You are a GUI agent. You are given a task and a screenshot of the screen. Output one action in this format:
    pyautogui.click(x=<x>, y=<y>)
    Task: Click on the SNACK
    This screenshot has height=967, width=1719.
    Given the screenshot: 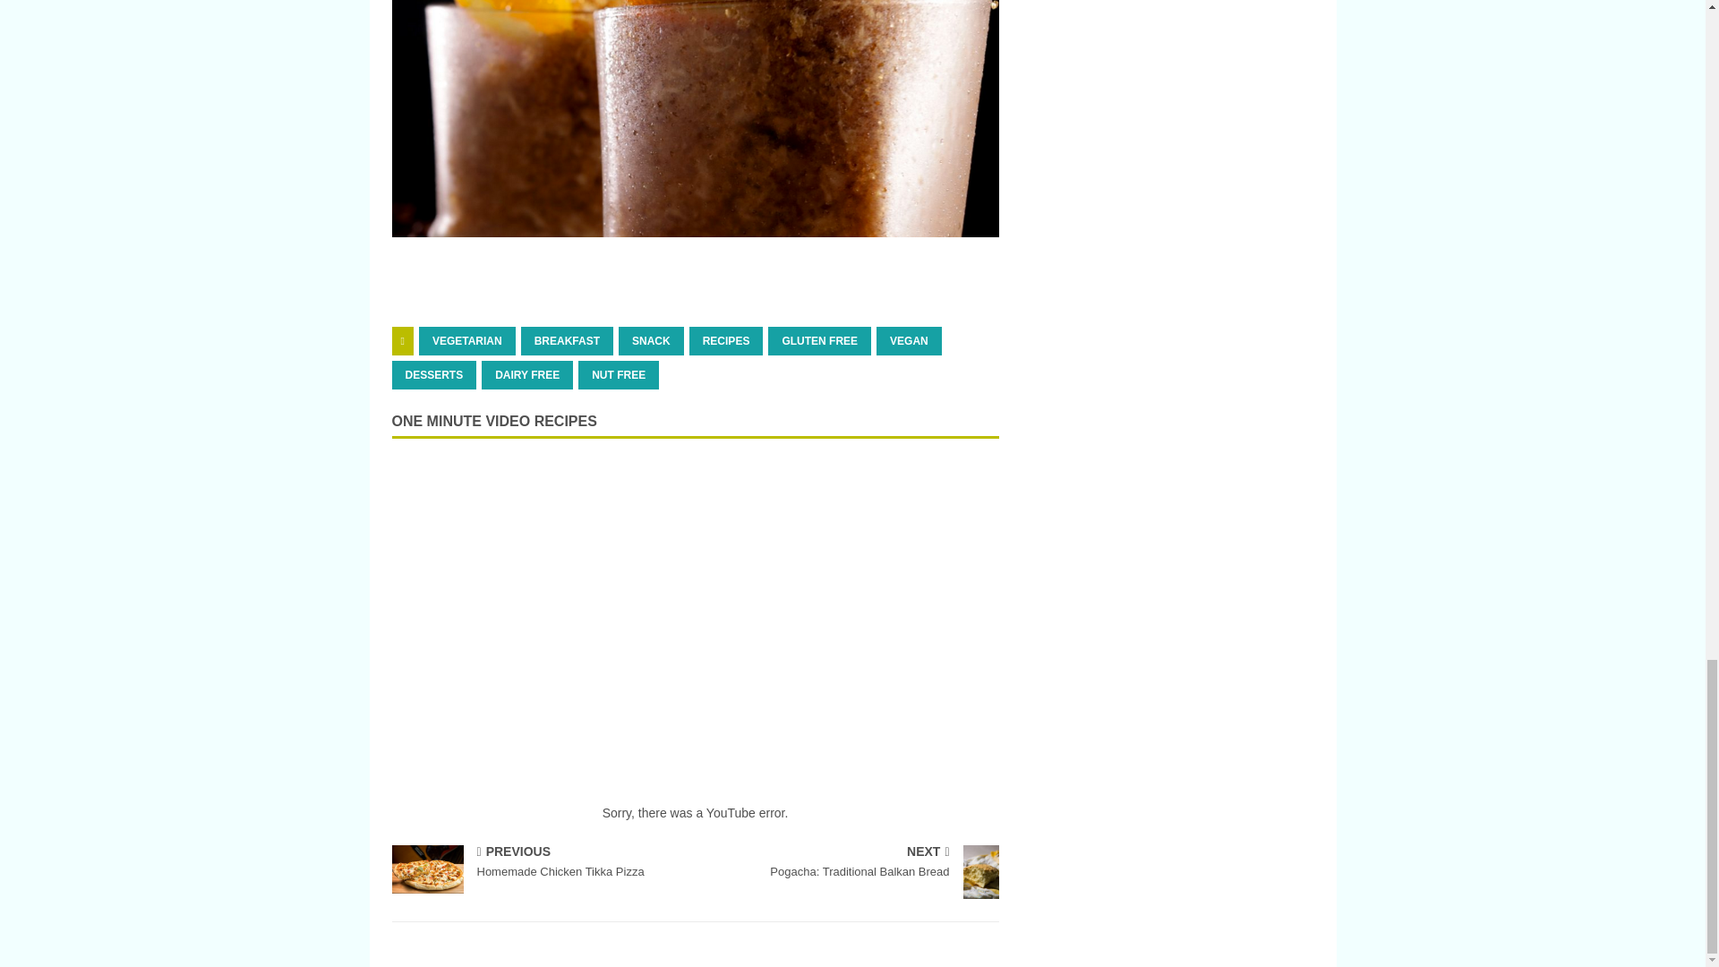 What is the action you would take?
    pyautogui.click(x=652, y=341)
    